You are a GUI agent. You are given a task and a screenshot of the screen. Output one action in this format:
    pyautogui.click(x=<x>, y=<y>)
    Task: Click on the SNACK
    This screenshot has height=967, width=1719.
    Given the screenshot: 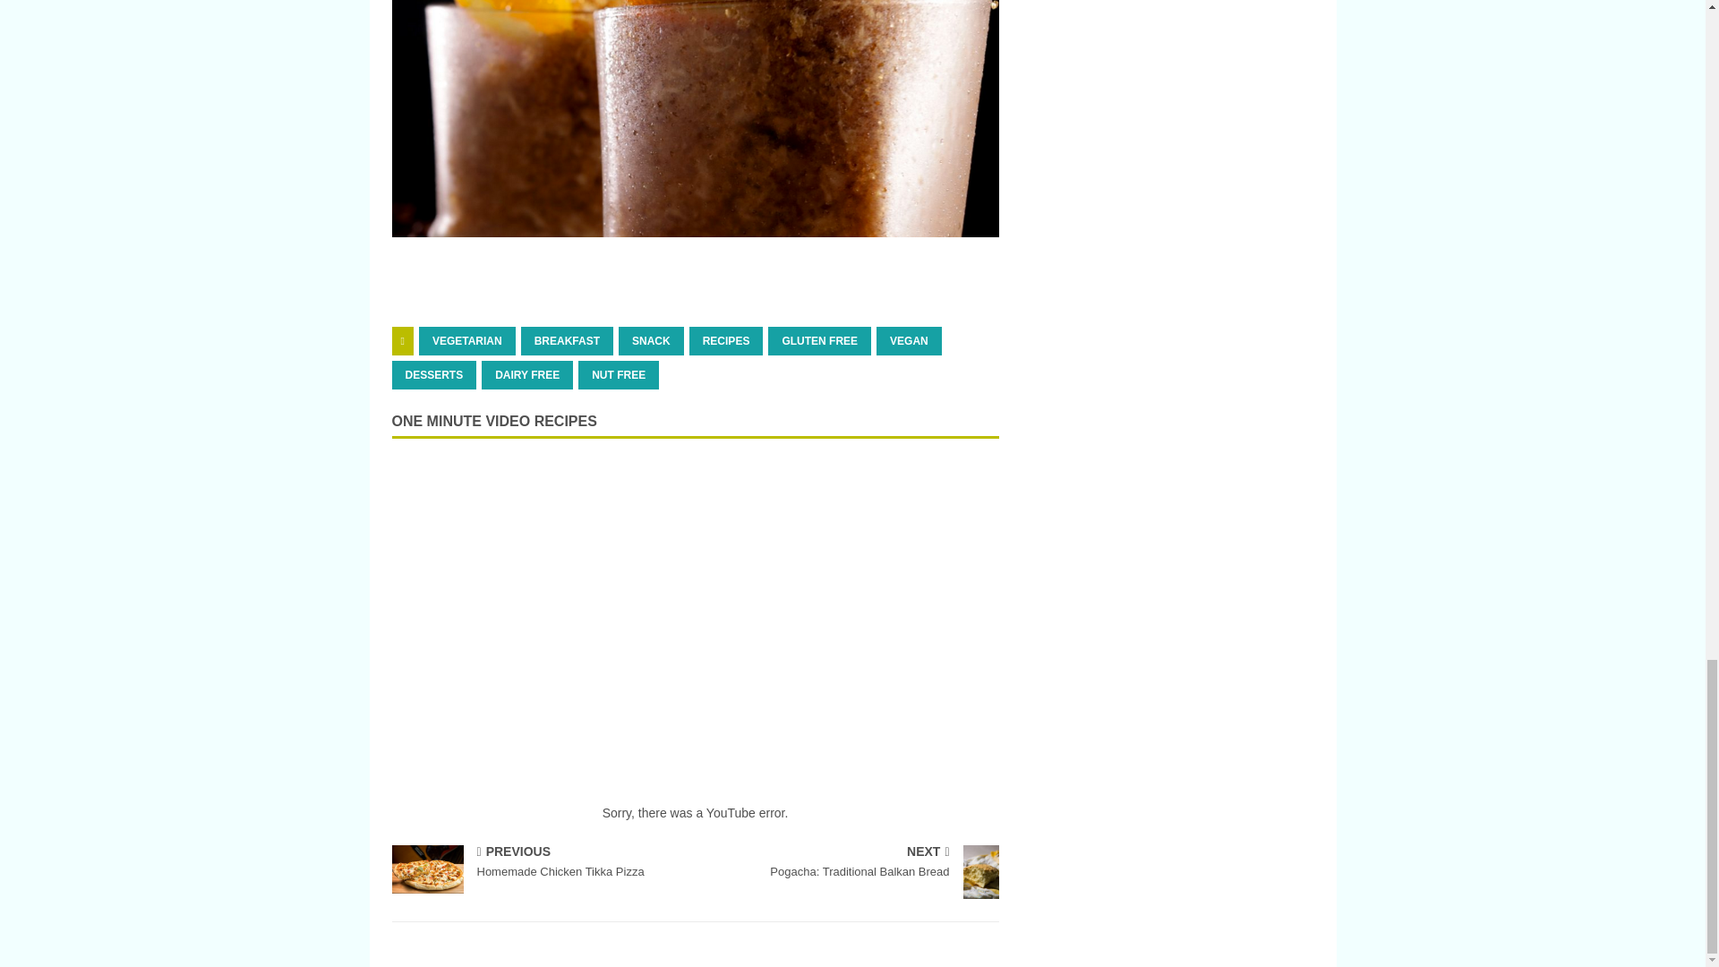 What is the action you would take?
    pyautogui.click(x=652, y=341)
    